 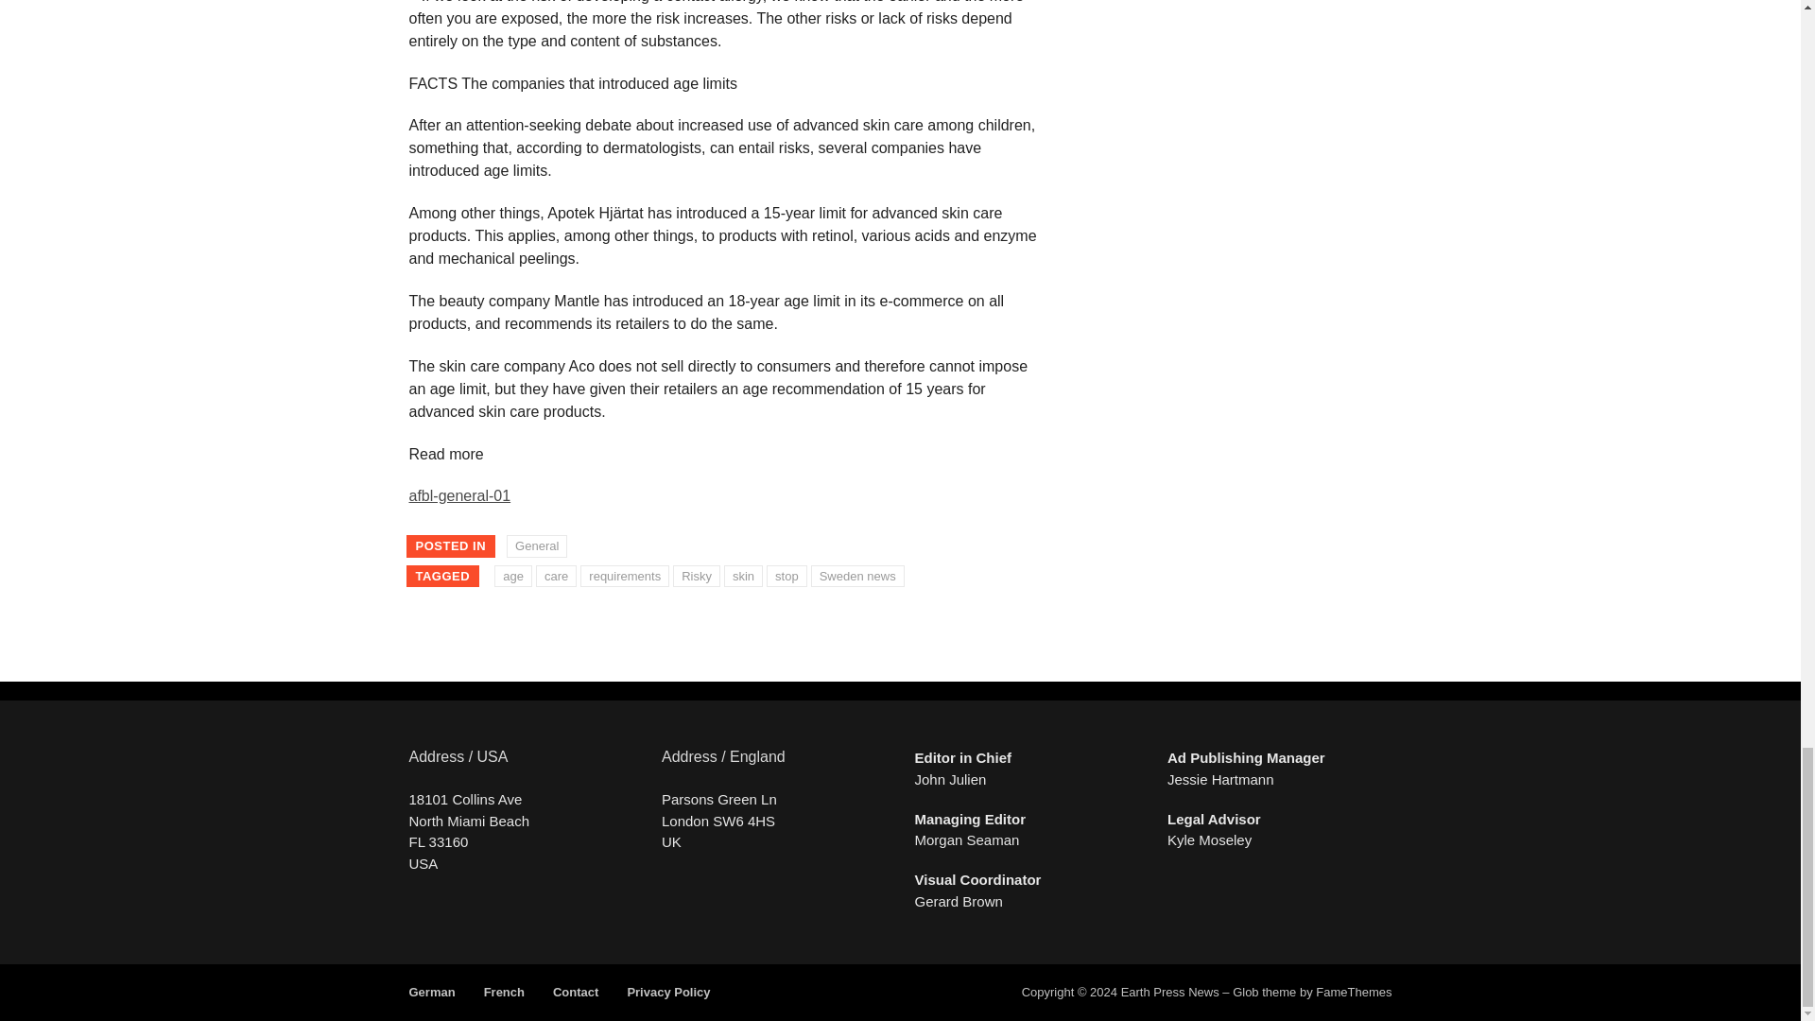 What do you see at coordinates (786, 577) in the screenshot?
I see `stop` at bounding box center [786, 577].